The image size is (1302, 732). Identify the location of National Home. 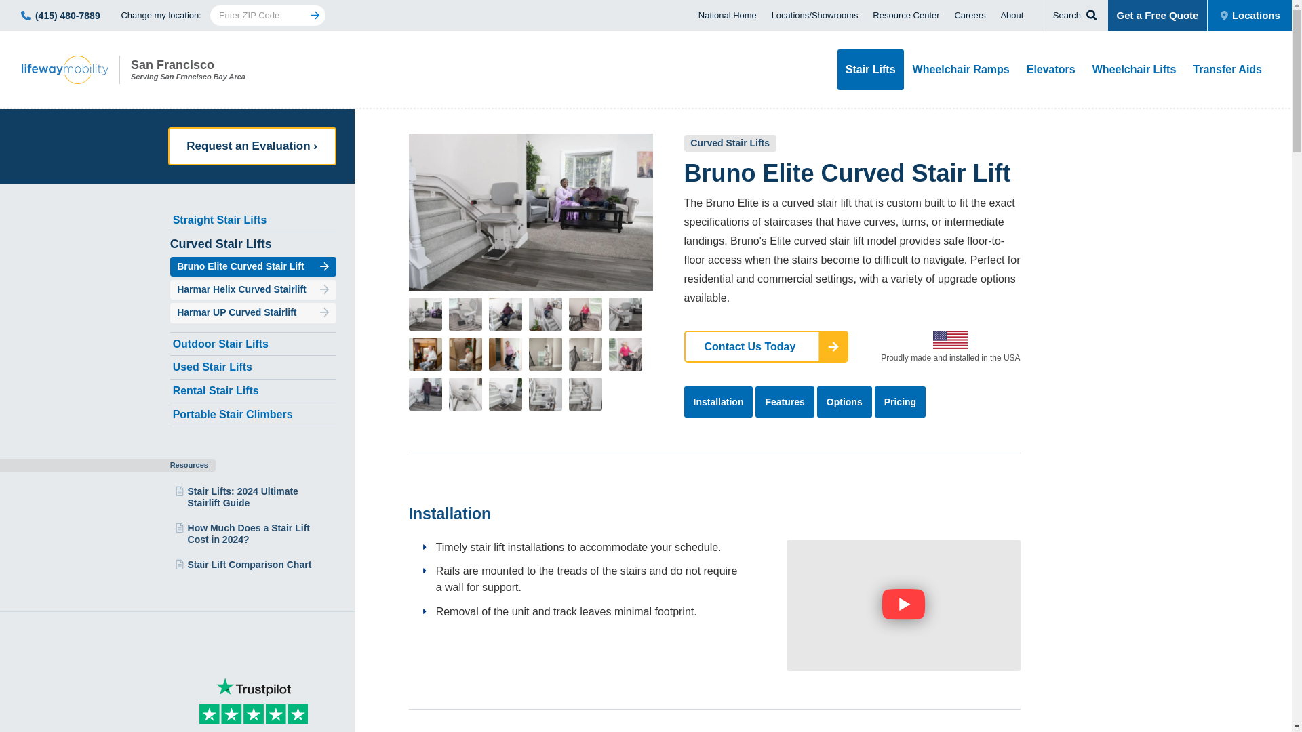
(1227, 69).